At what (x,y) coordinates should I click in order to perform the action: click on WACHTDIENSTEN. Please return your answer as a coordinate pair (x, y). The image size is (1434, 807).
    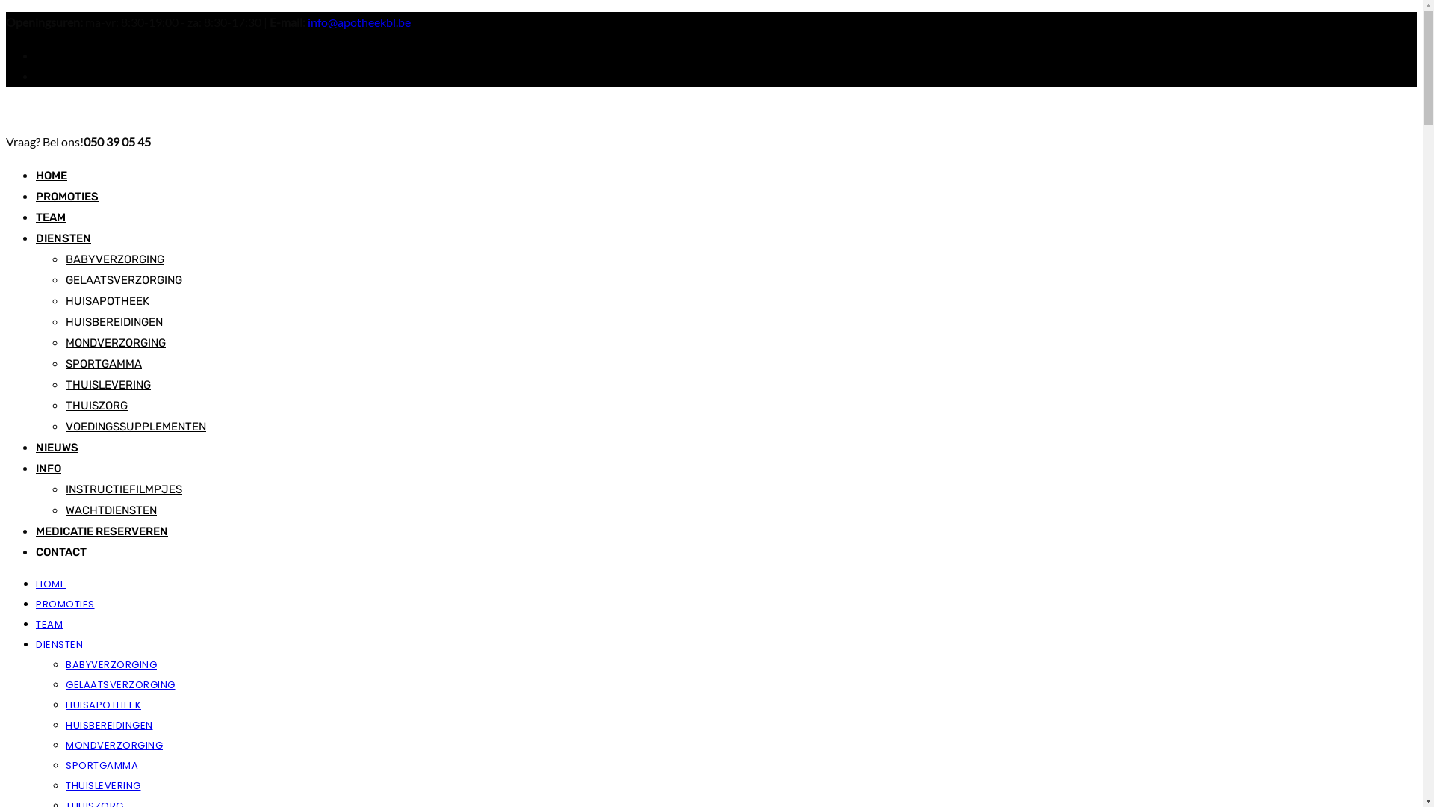
    Looking at the image, I should click on (111, 510).